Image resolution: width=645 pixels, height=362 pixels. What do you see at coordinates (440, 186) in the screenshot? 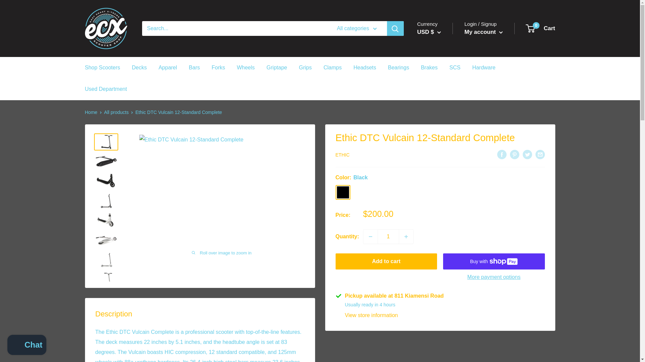
I see `BBD` at bounding box center [440, 186].